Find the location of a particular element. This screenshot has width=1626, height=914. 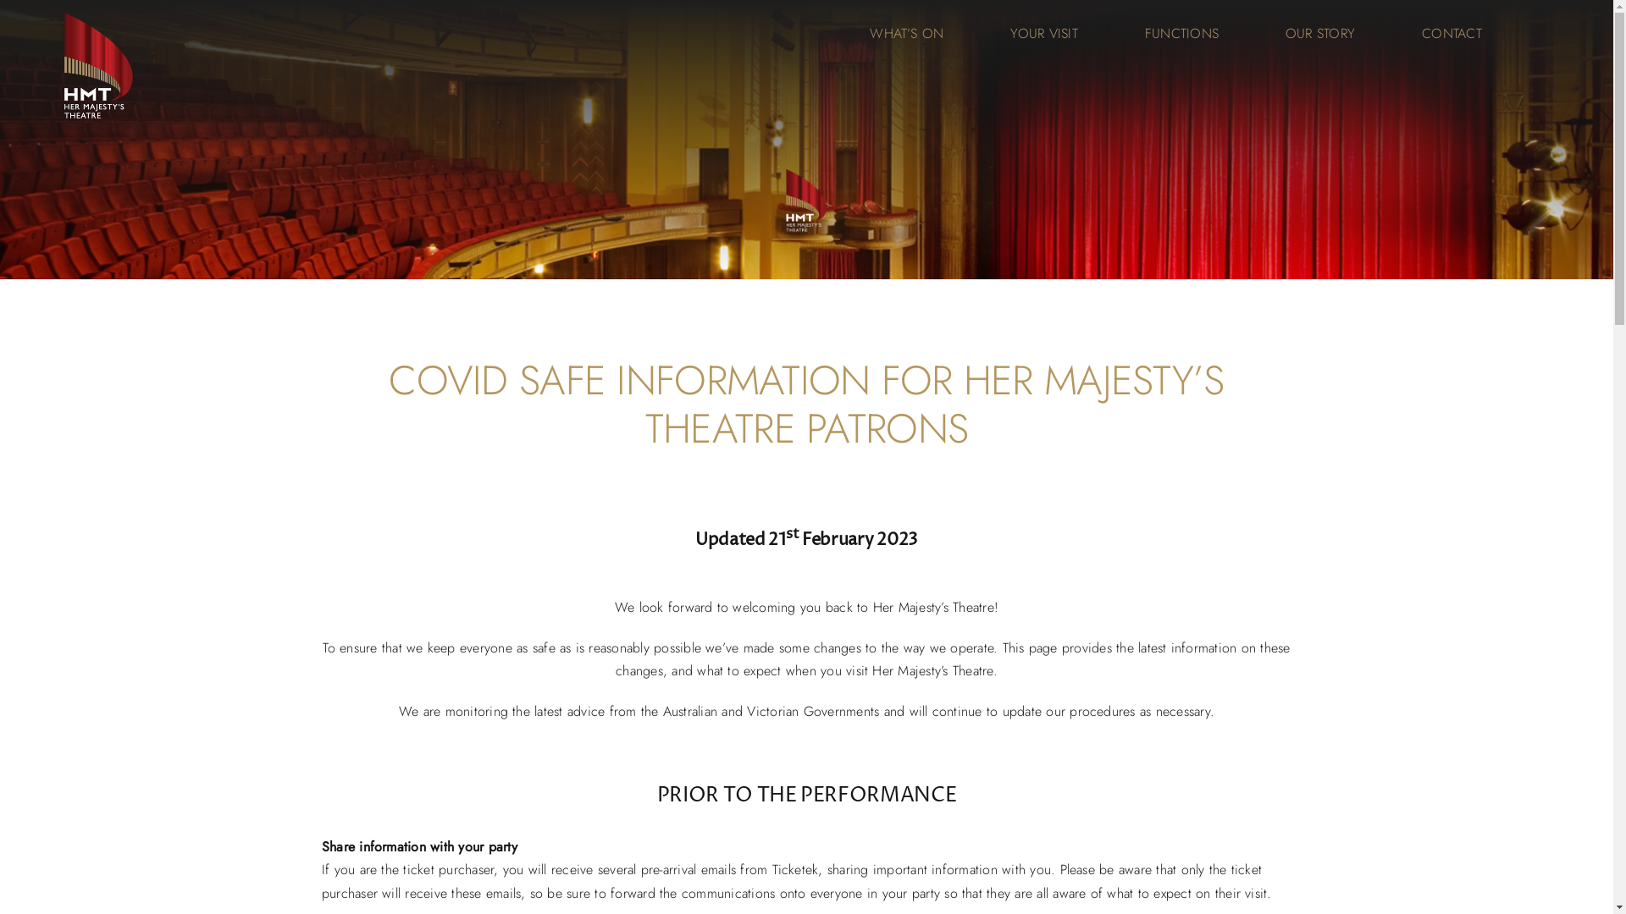

CONTACT is located at coordinates (1452, 34).